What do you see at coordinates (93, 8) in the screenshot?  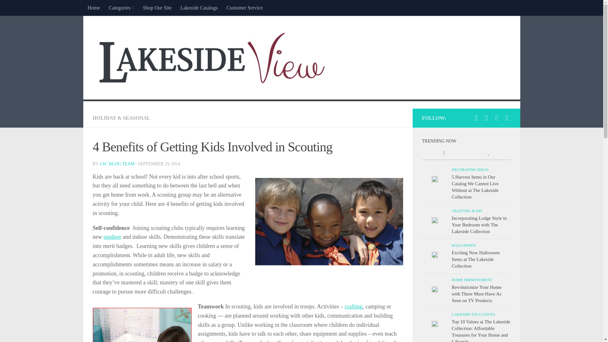 I see `Home` at bounding box center [93, 8].